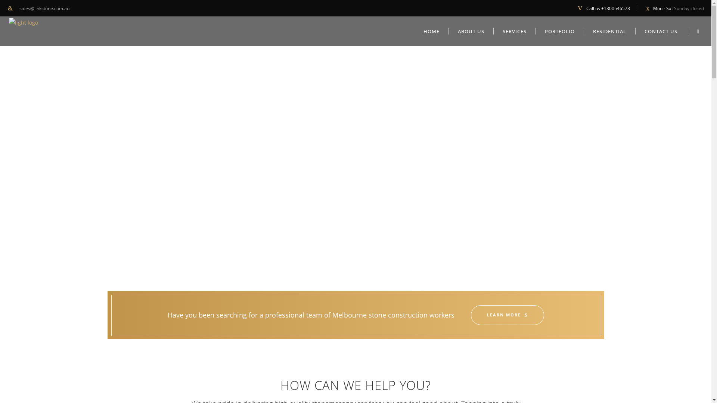 This screenshot has height=403, width=717. I want to click on ABOUT US, so click(471, 31).